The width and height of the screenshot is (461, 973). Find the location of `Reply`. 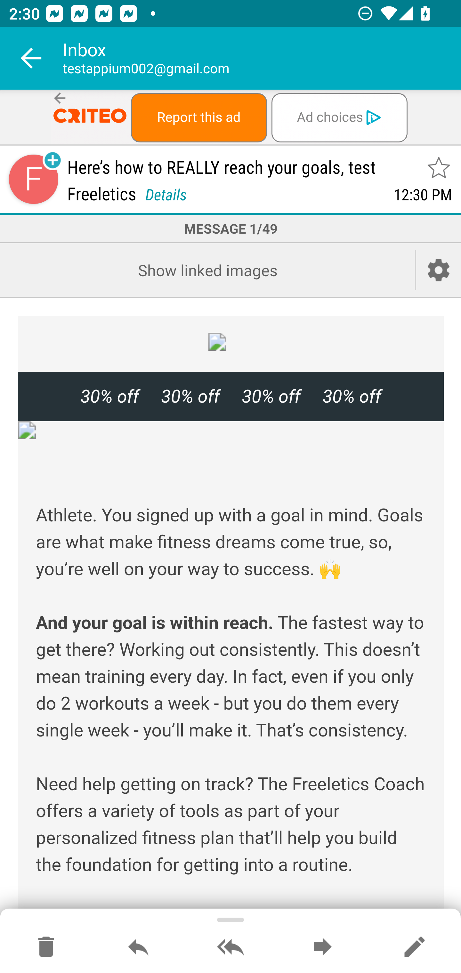

Reply is located at coordinates (138, 947).